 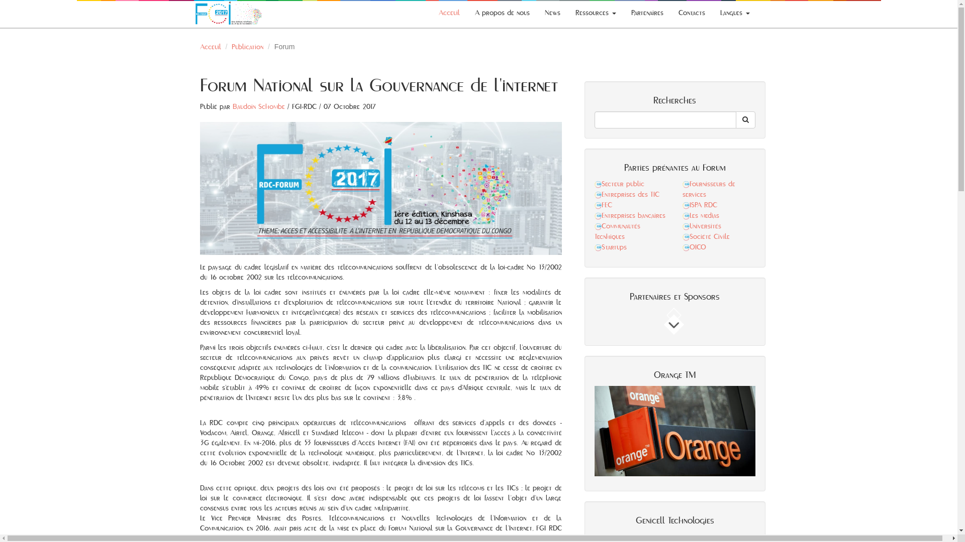 I want to click on A propos de nous, so click(x=503, y=13).